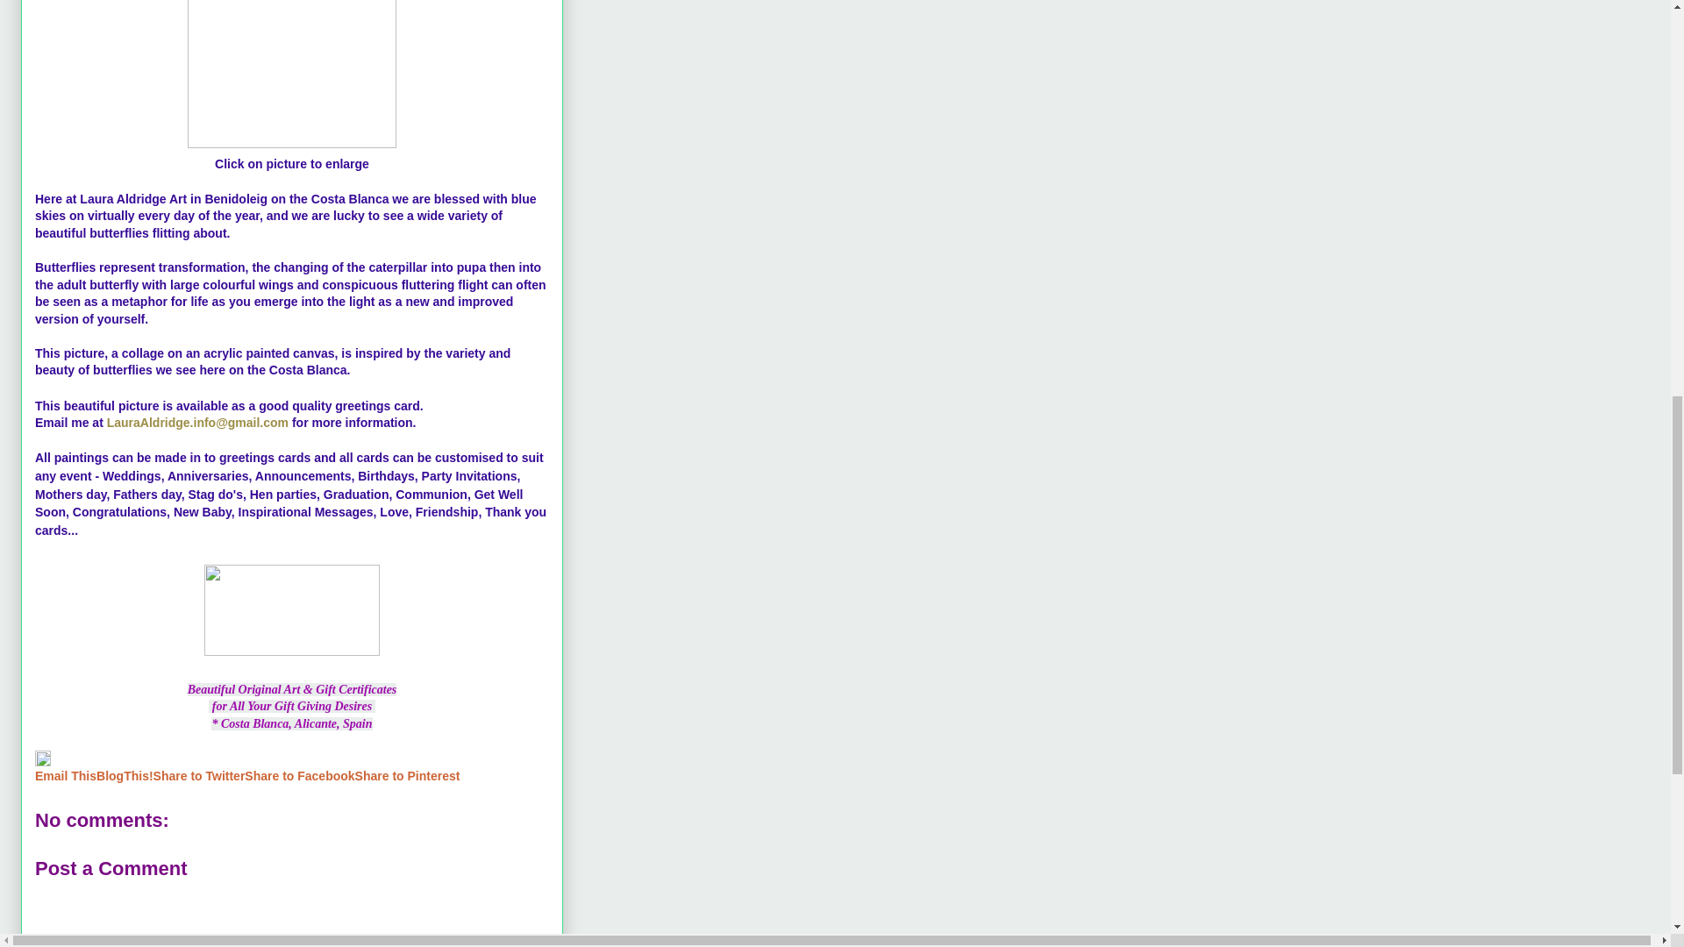 The width and height of the screenshot is (1684, 947). What do you see at coordinates (199, 775) in the screenshot?
I see `Share to Twitter` at bounding box center [199, 775].